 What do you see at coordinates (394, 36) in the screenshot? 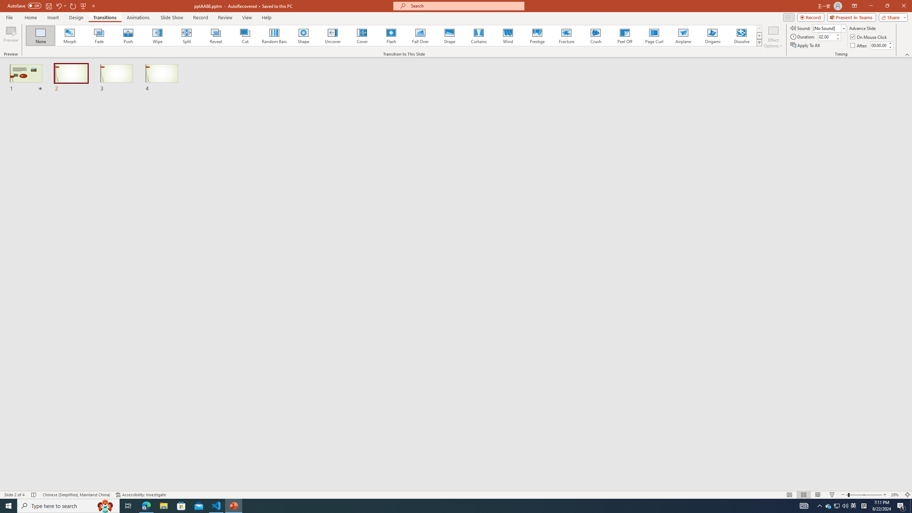
I see `AutomationID: AnimationTransitionGallery` at bounding box center [394, 36].